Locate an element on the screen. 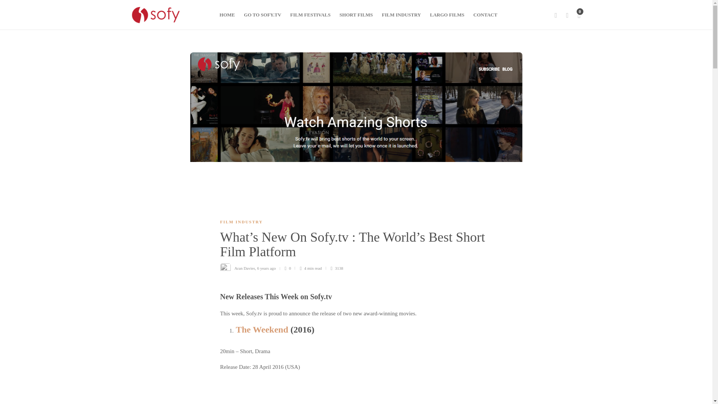 Image resolution: width=718 pixels, height=404 pixels. 0 is located at coordinates (289, 268).